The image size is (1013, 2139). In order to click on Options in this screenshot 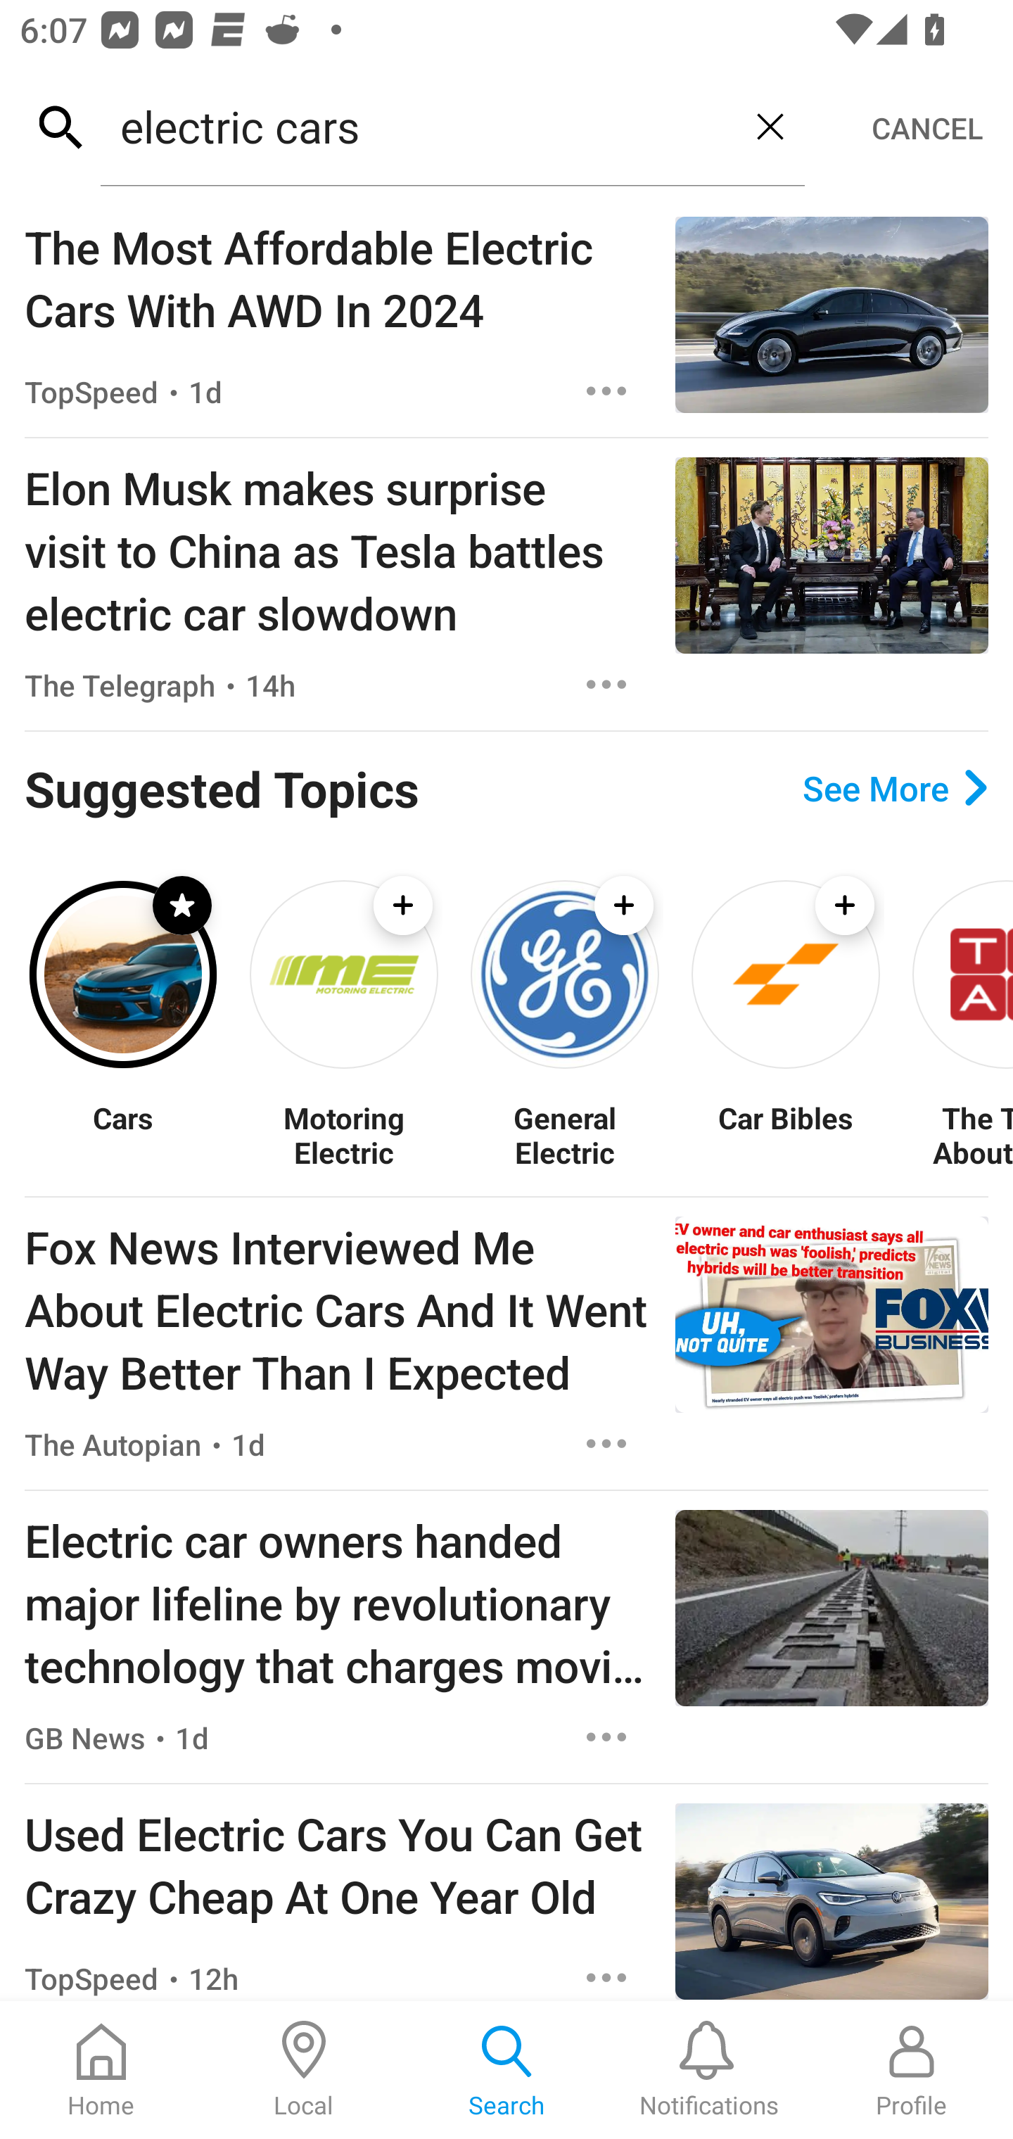, I will do `click(606, 684)`.